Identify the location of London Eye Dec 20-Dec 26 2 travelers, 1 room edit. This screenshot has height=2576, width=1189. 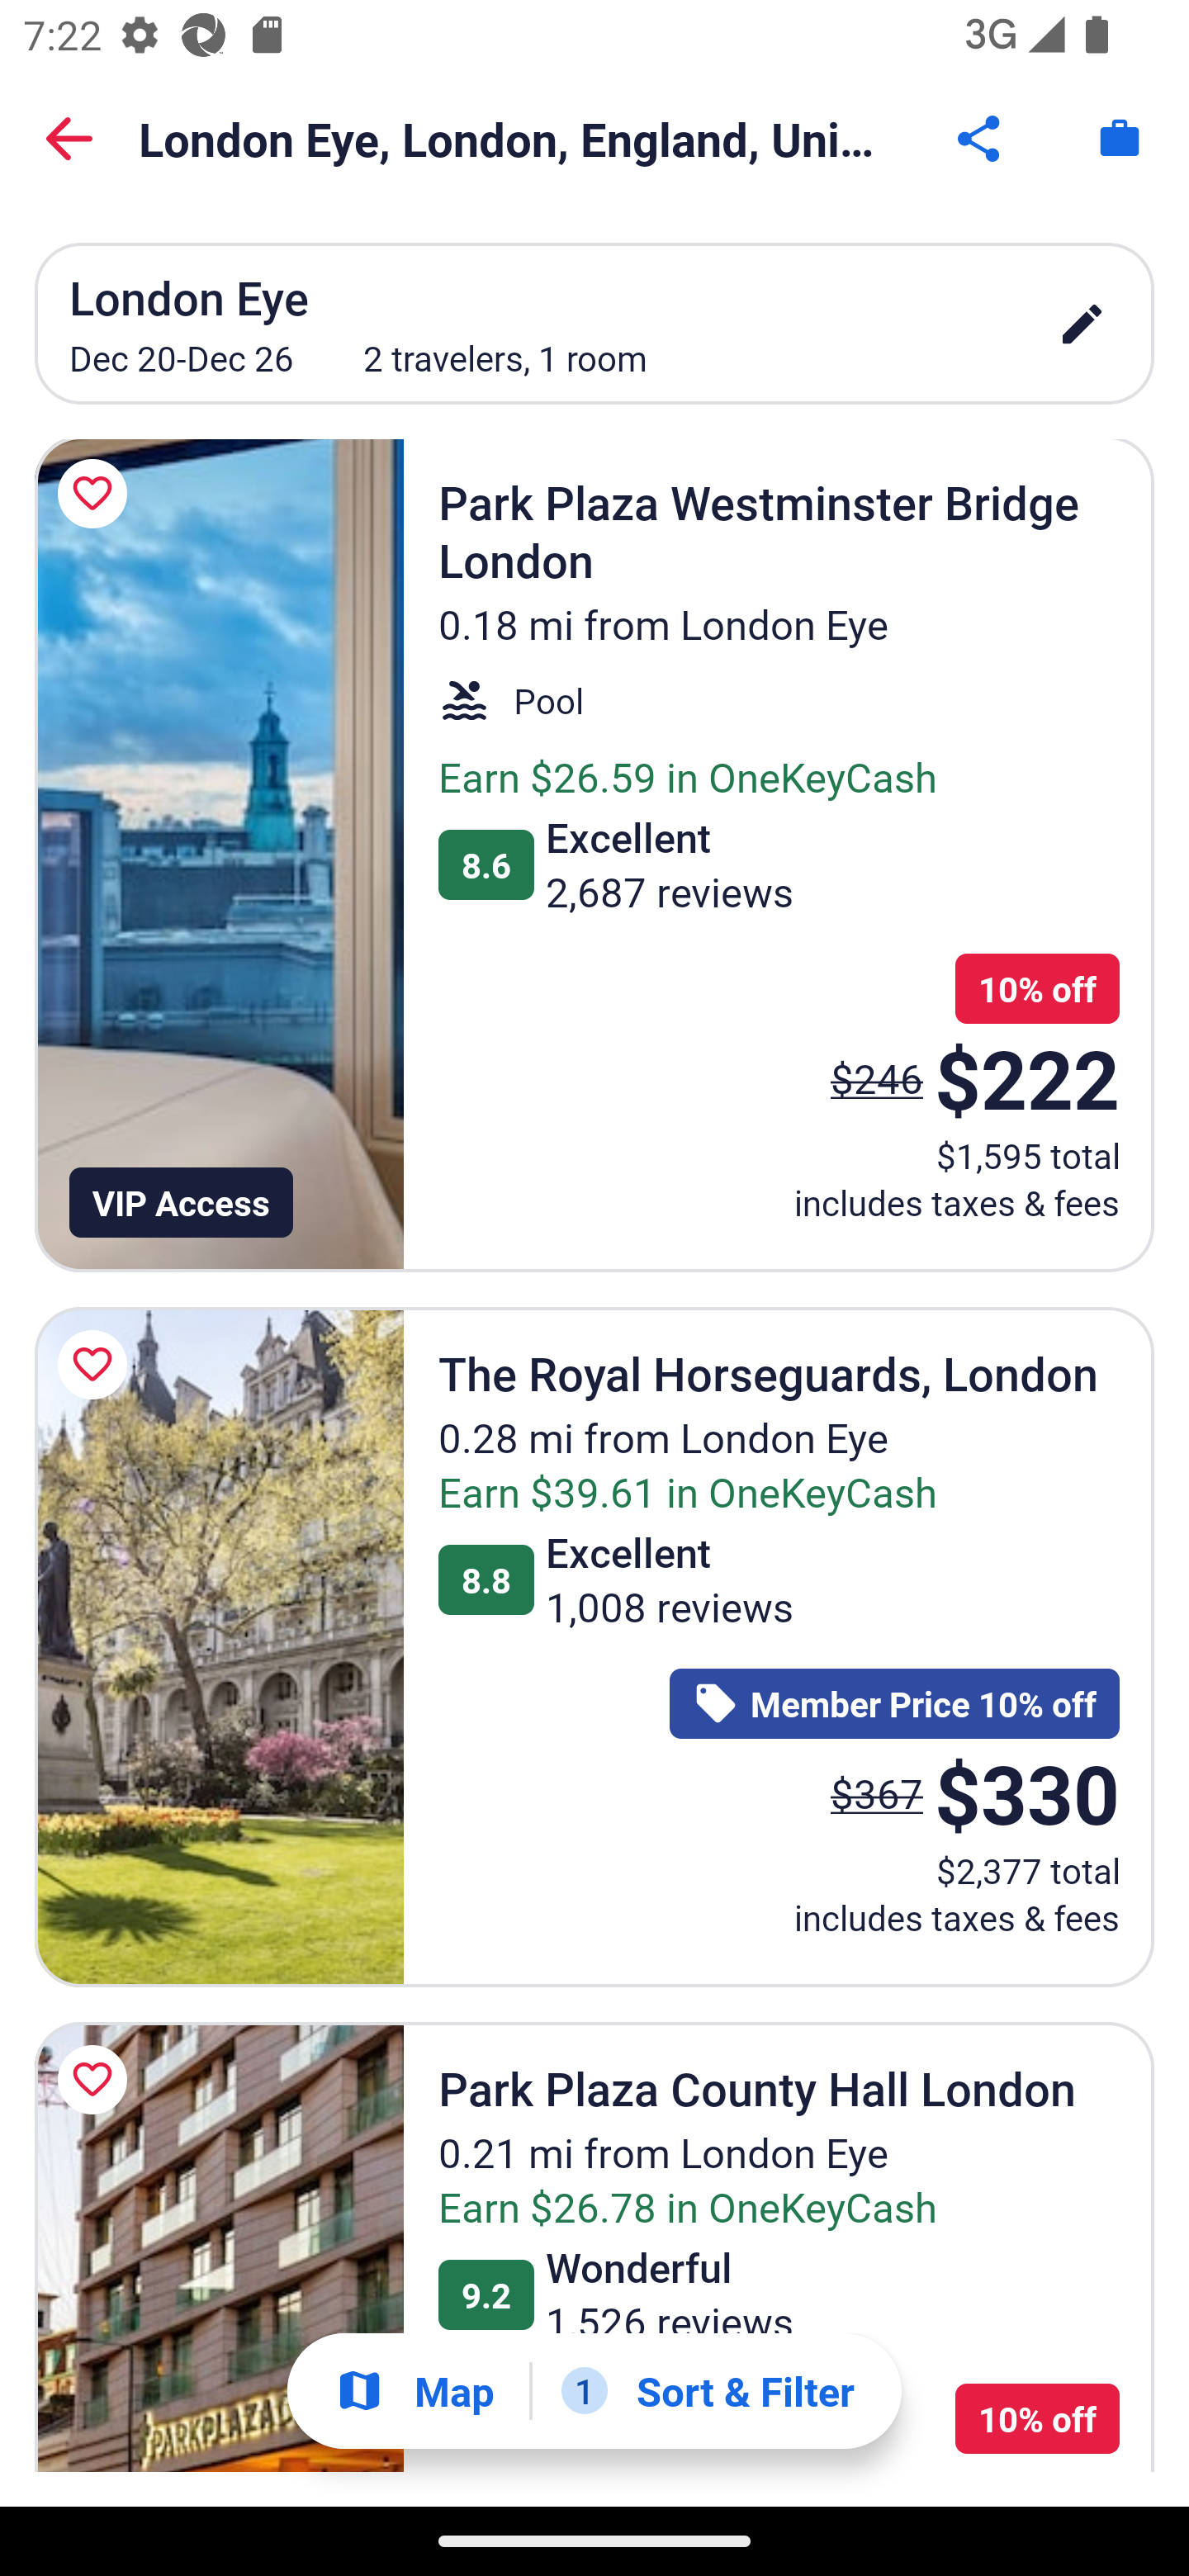
(594, 323).